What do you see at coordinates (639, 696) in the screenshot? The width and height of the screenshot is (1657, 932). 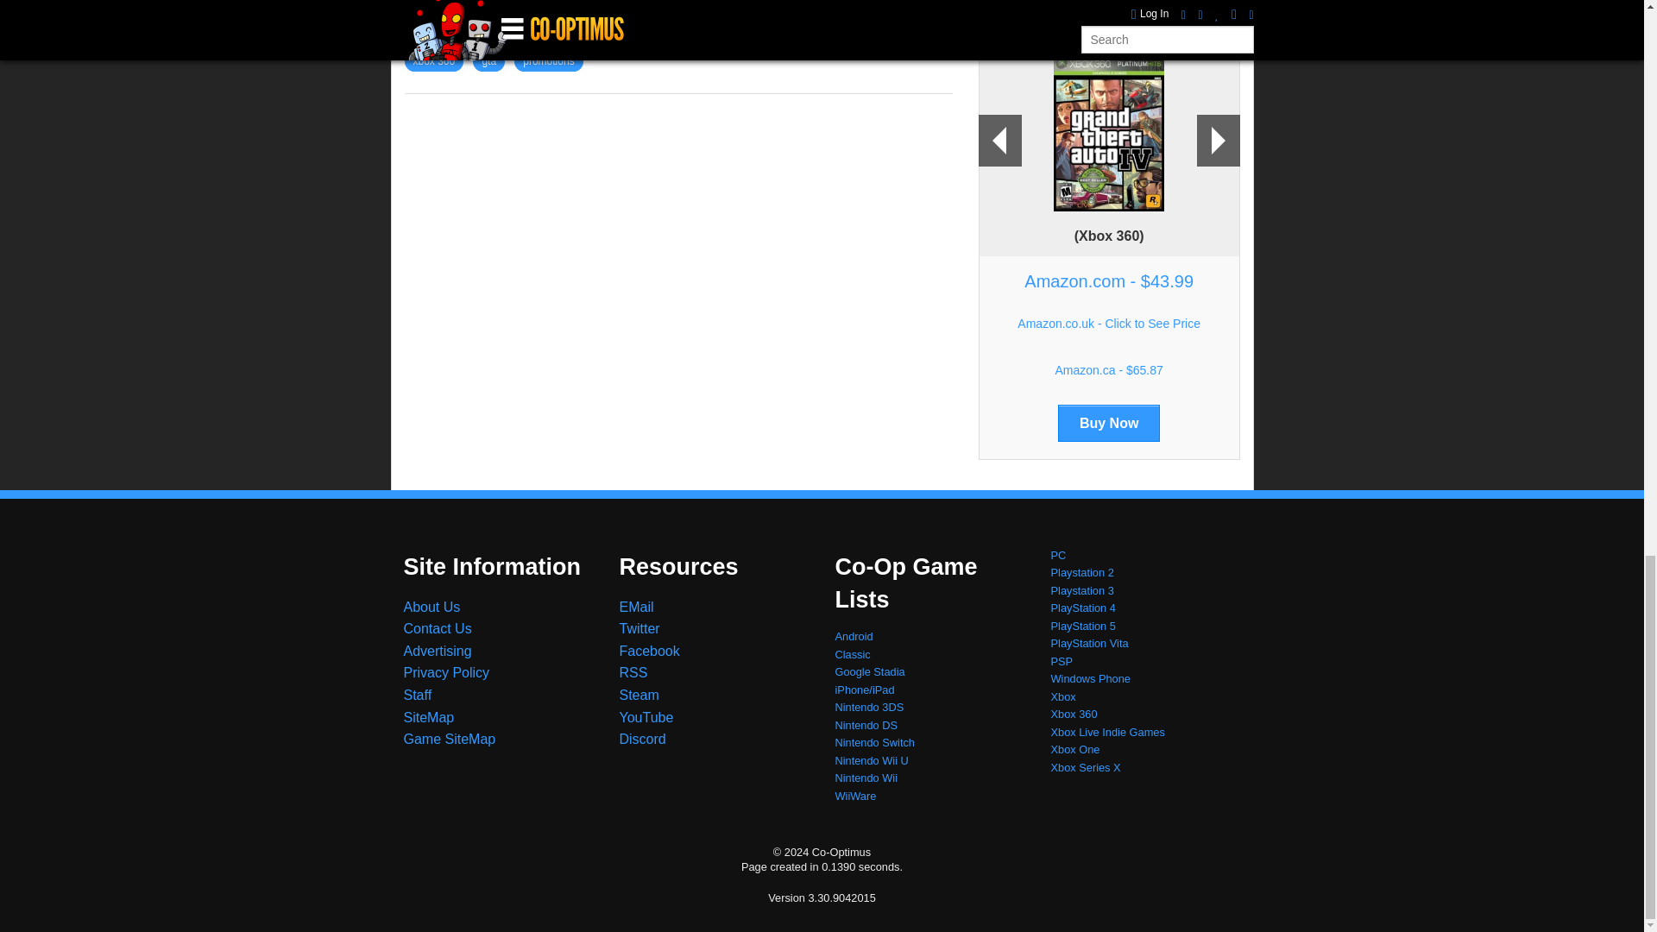 I see `Join our Steam Group!` at bounding box center [639, 696].